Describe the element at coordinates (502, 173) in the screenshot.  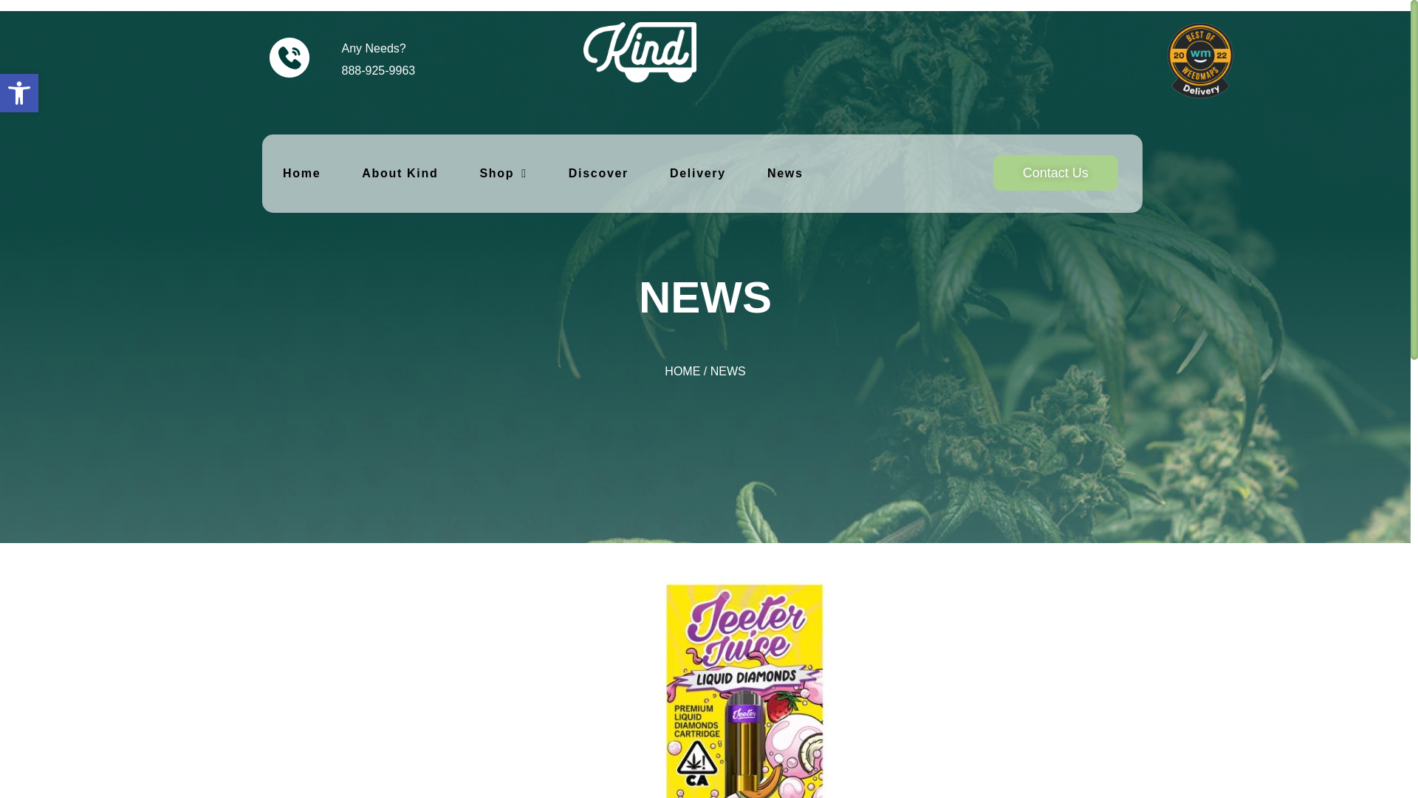
I see `News` at that location.